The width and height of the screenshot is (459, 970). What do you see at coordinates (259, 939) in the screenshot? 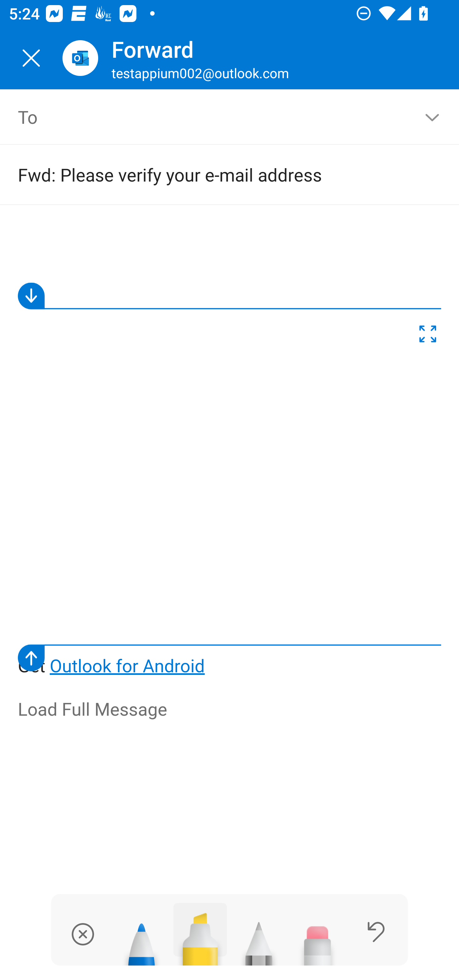
I see `Pencil tool` at bounding box center [259, 939].